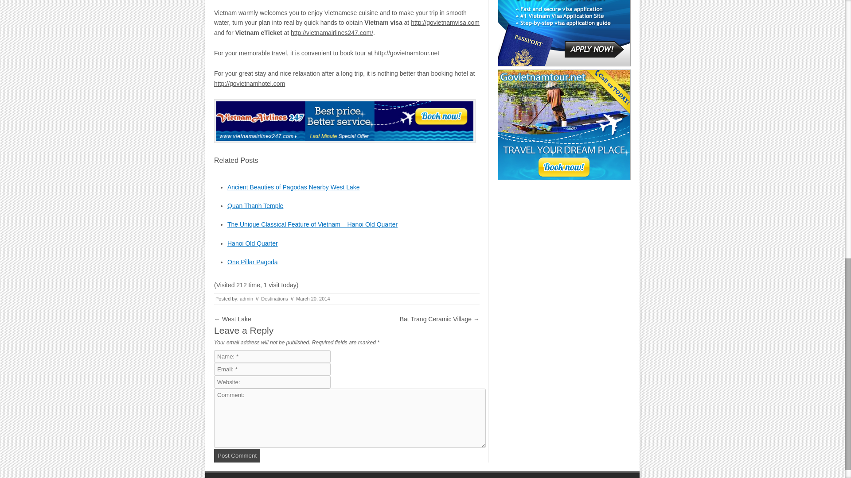 This screenshot has width=851, height=478. Describe the element at coordinates (293, 187) in the screenshot. I see `Ancient Beauties of Pagodas Nearby West Lake` at that location.